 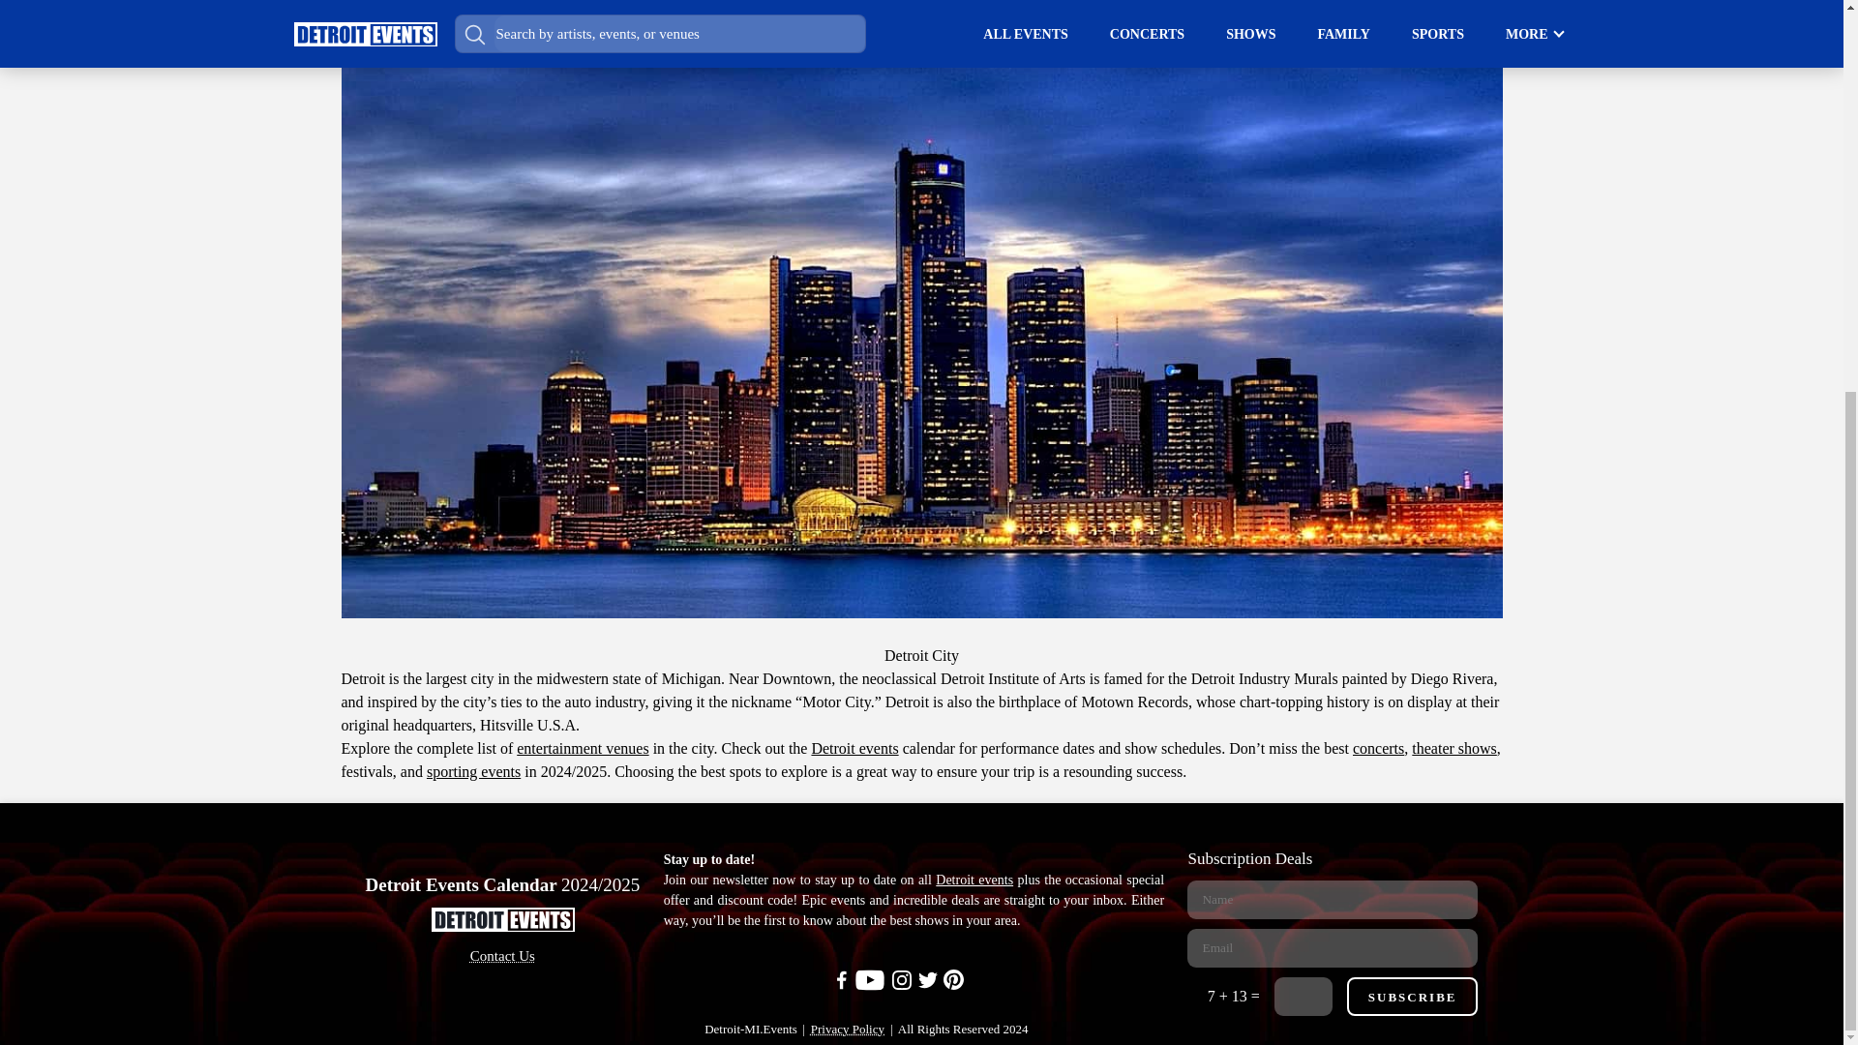 What do you see at coordinates (1454, 747) in the screenshot?
I see `theater shows` at bounding box center [1454, 747].